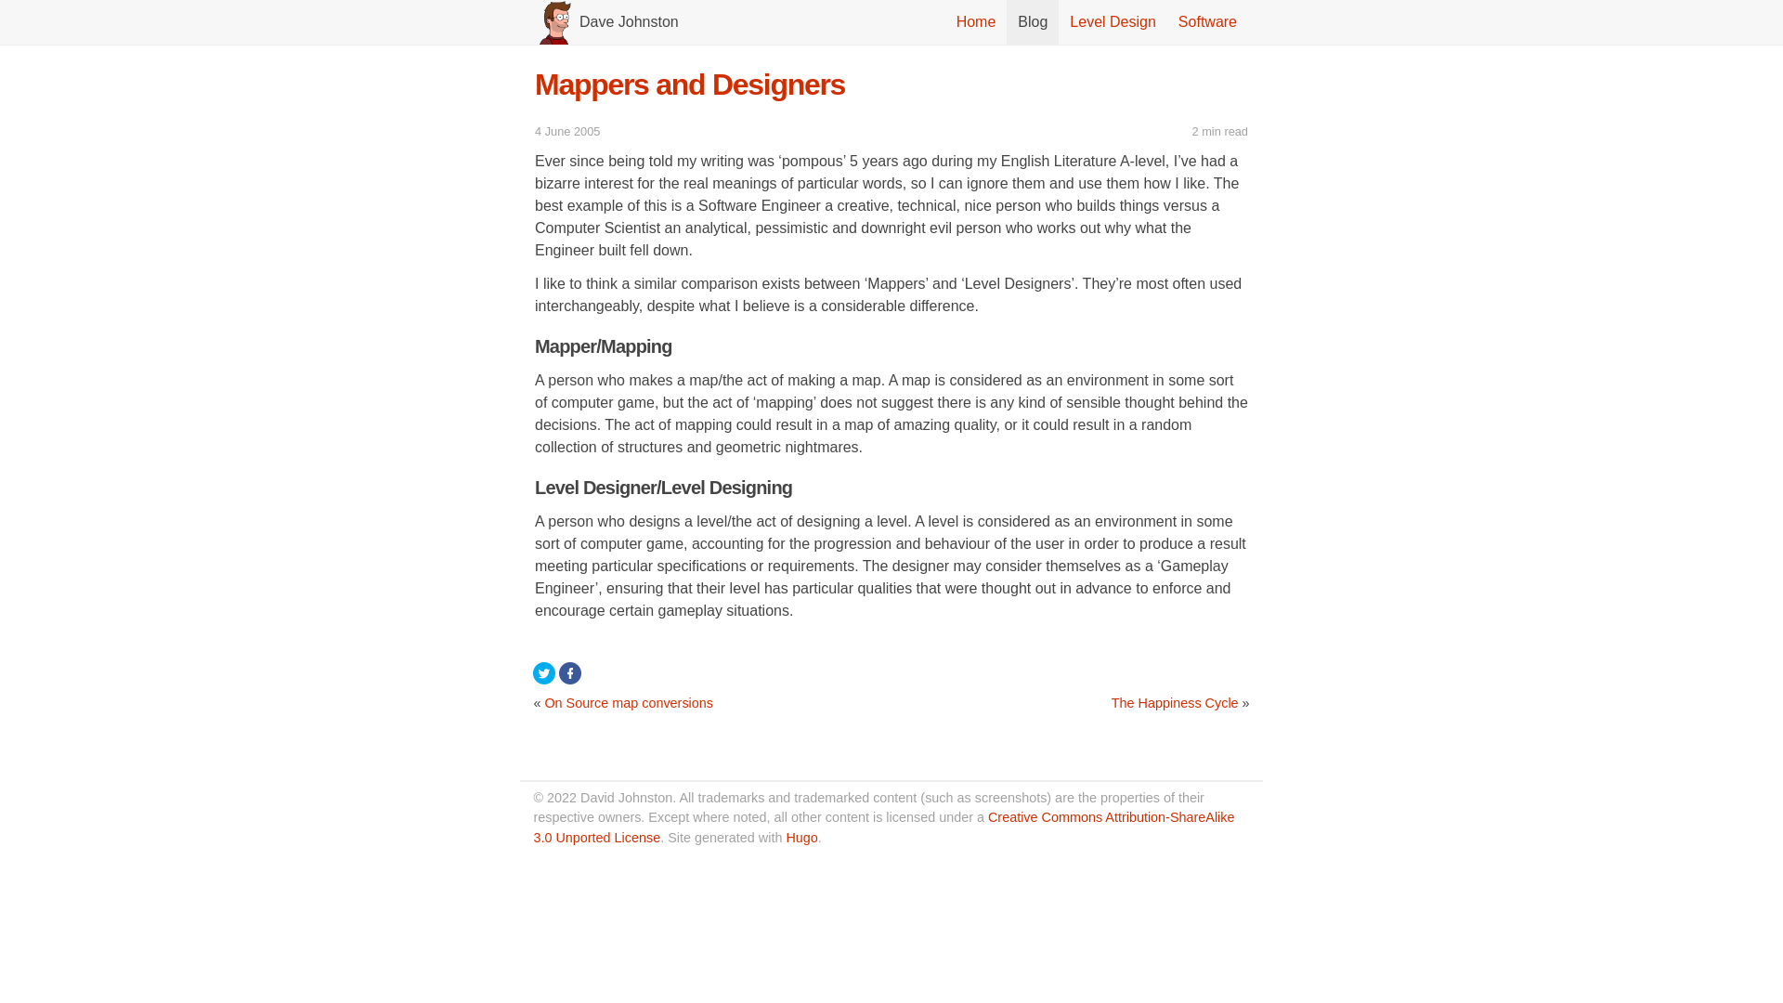 This screenshot has width=1783, height=1003. What do you see at coordinates (628, 702) in the screenshot?
I see `On Source map conversions` at bounding box center [628, 702].